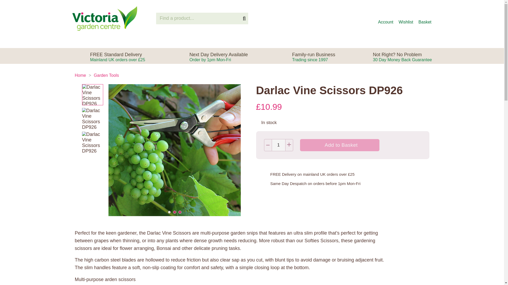  I want to click on Basket, so click(278, 145).